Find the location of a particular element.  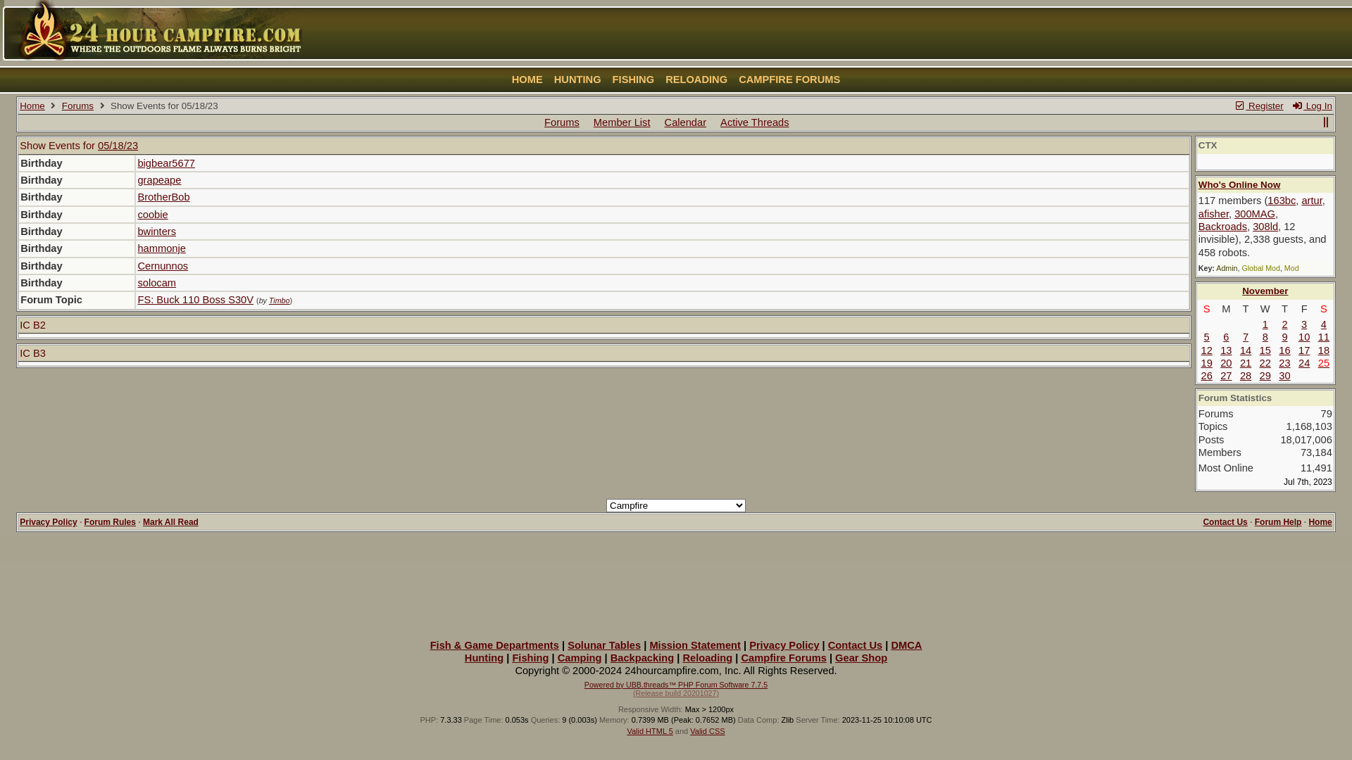

show/hide columns on this page is located at coordinates (1325, 122).